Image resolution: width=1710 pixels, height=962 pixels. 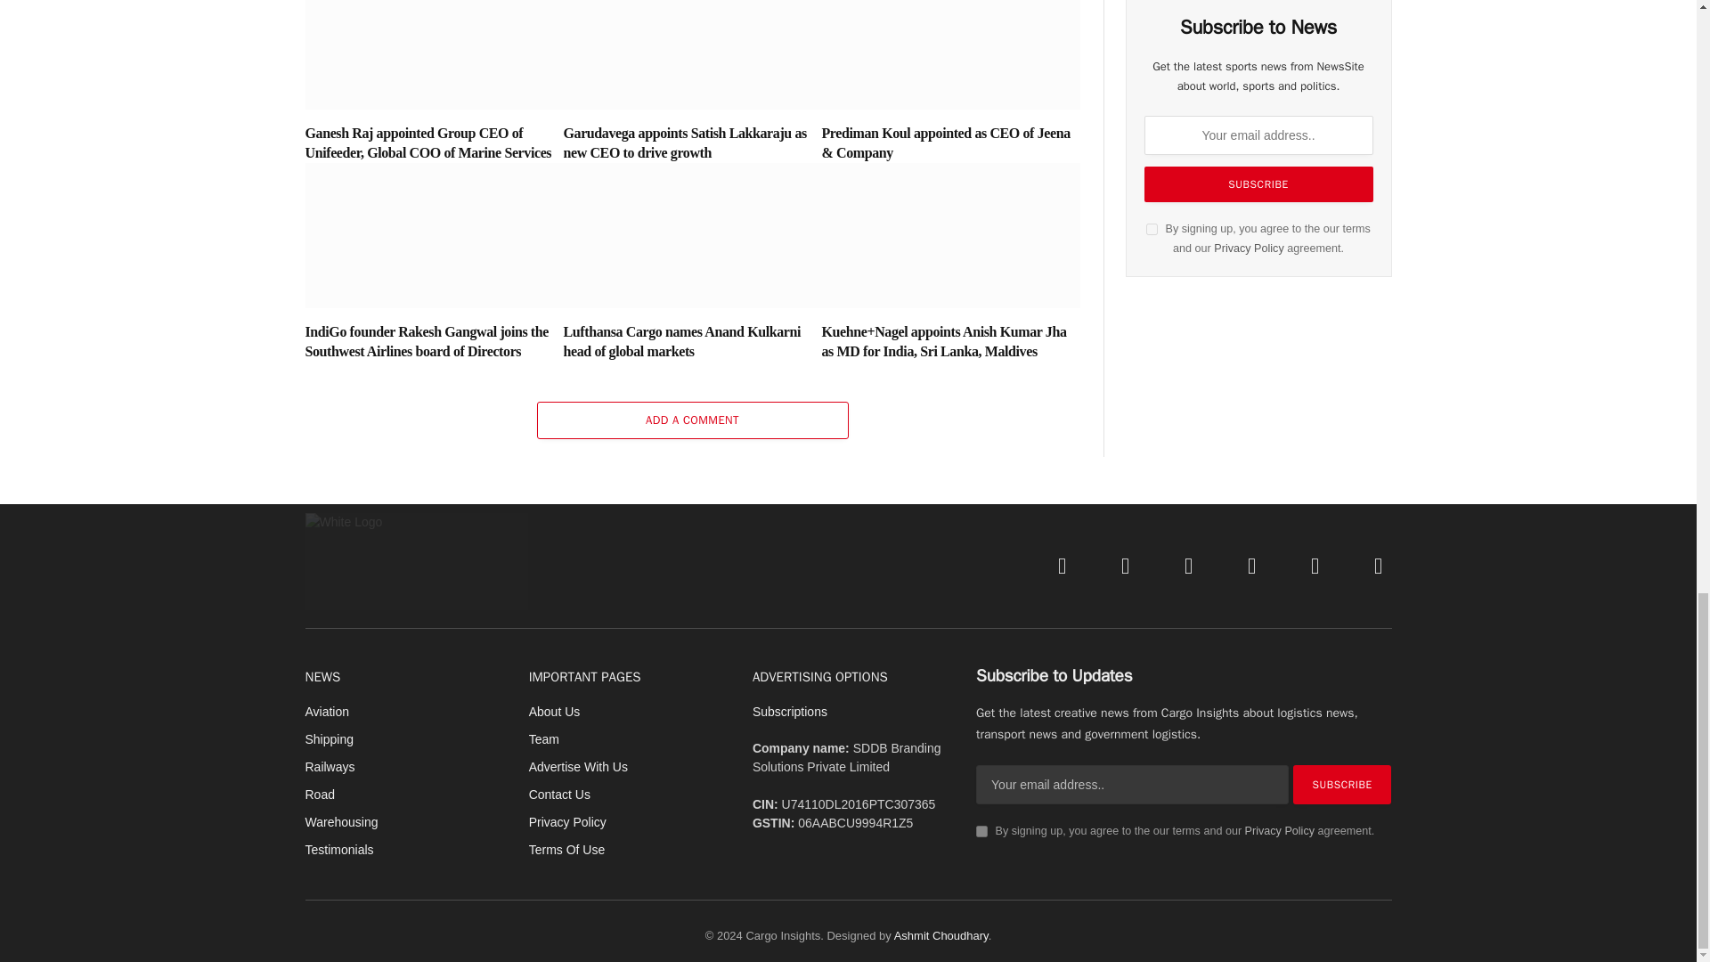 I want to click on Subscribe, so click(x=1258, y=183).